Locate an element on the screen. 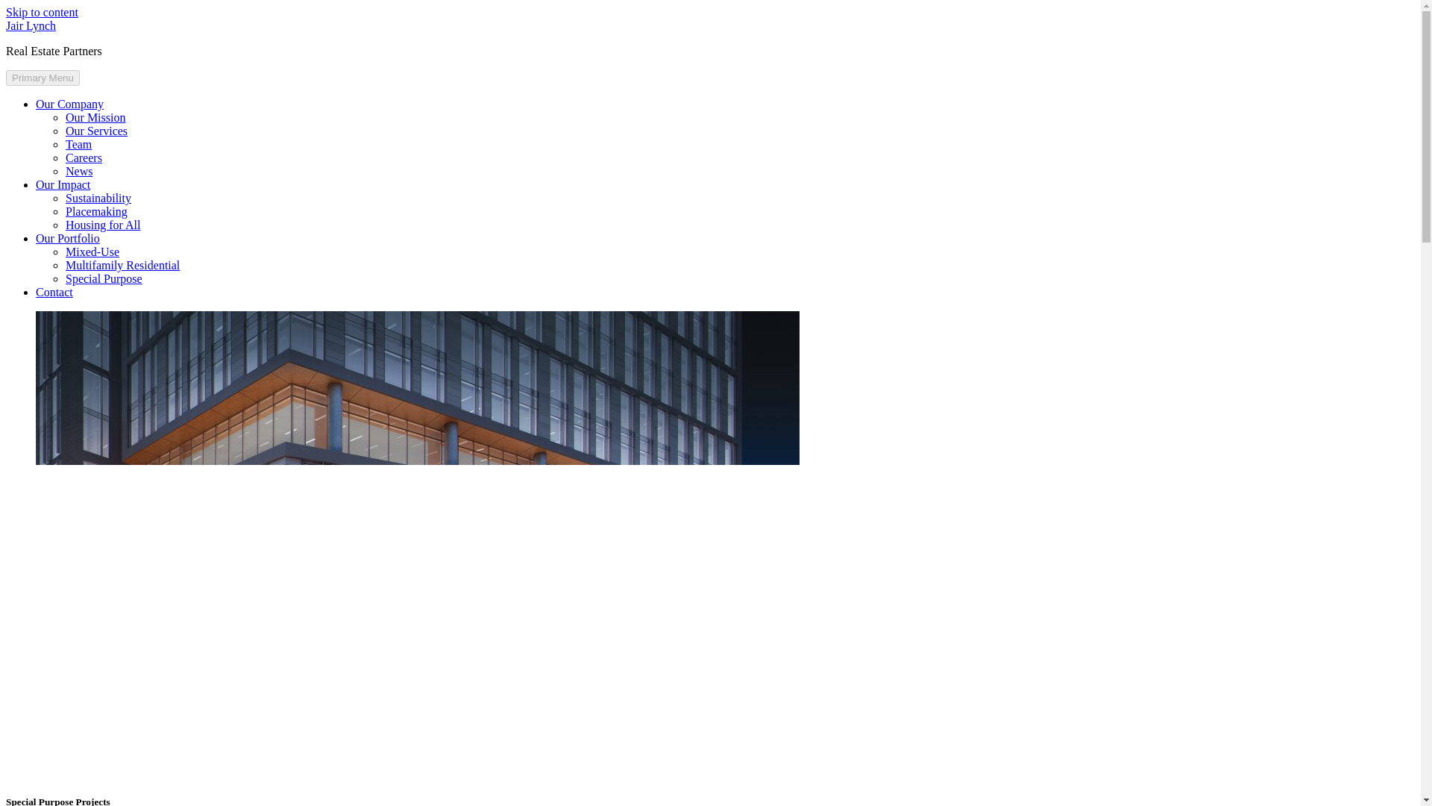 The image size is (1432, 806). Special Purpose is located at coordinates (104, 279).